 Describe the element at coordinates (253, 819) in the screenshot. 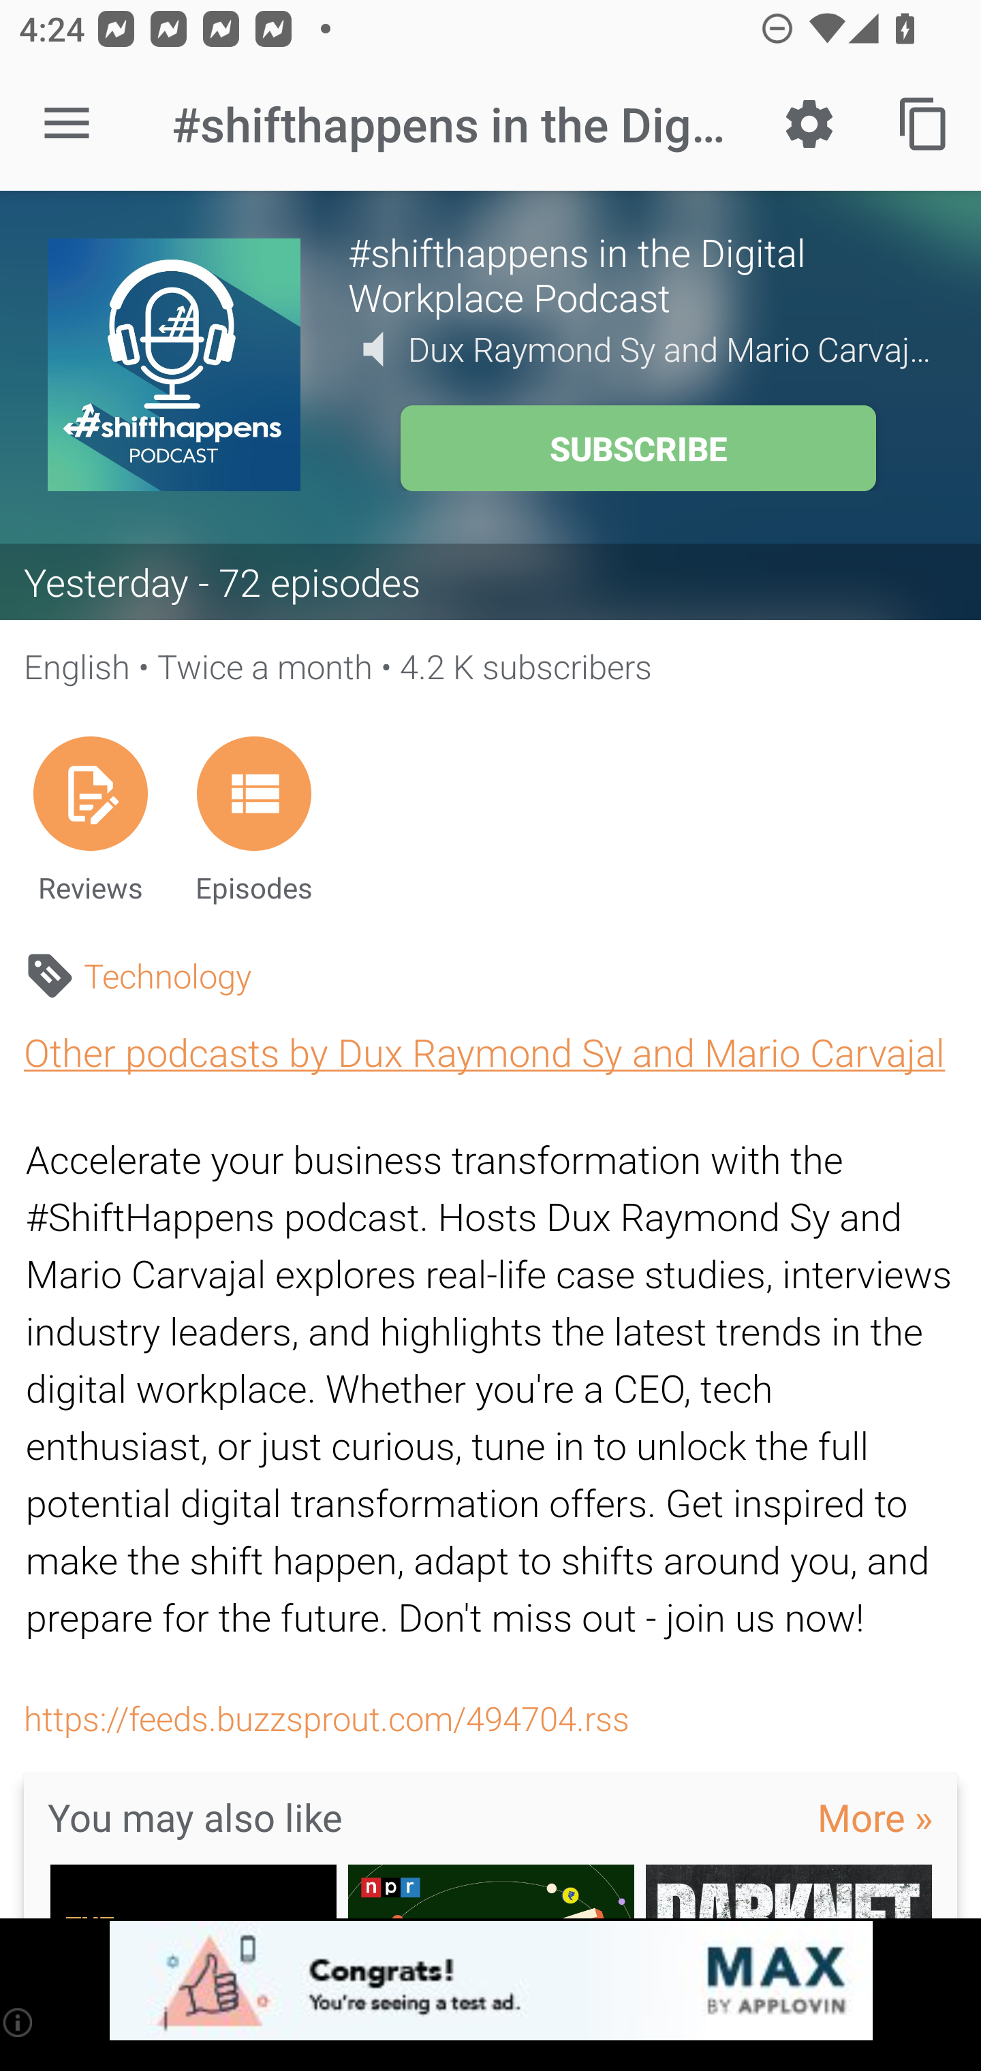

I see `Episodes` at that location.